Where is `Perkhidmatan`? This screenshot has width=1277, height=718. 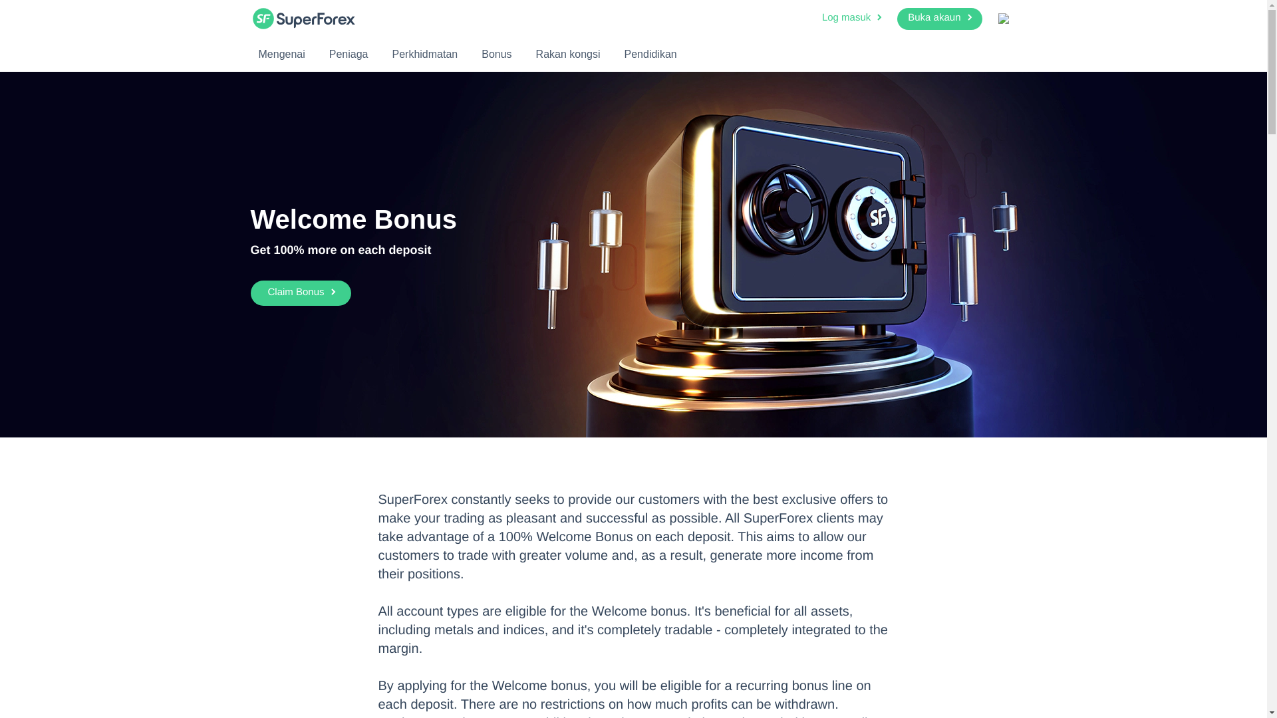
Perkhidmatan is located at coordinates (424, 54).